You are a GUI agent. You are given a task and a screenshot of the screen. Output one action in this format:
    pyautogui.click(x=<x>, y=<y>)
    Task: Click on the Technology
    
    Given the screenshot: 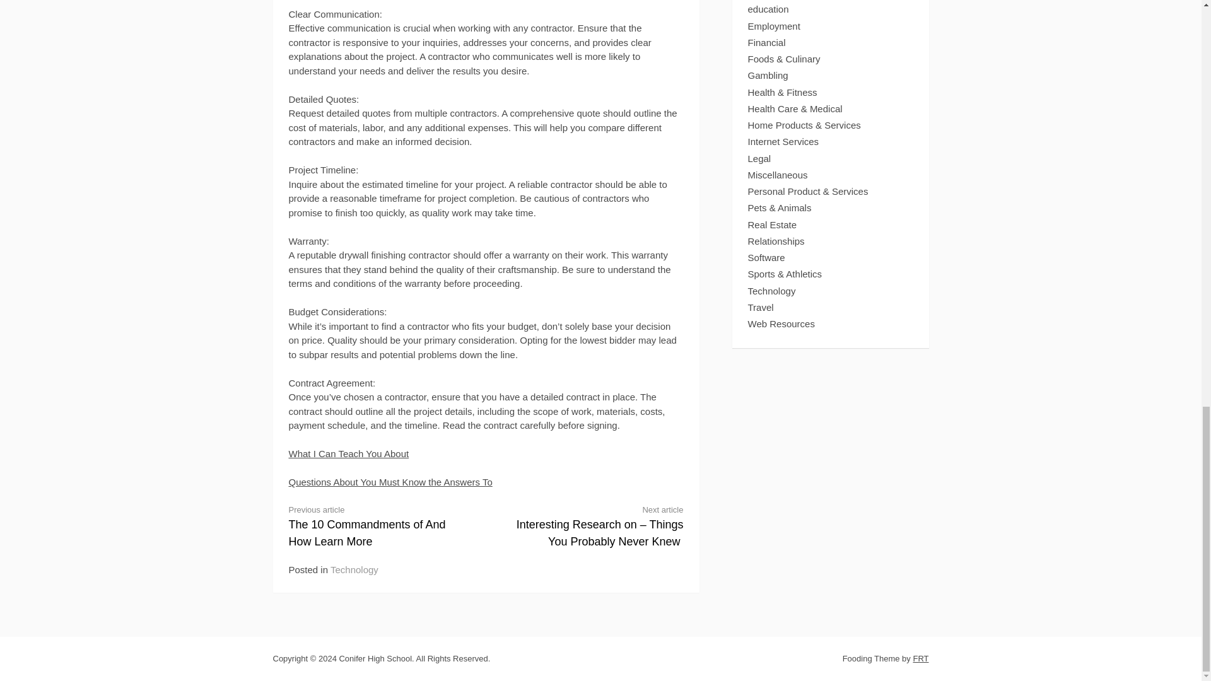 What is the action you would take?
    pyautogui.click(x=354, y=569)
    